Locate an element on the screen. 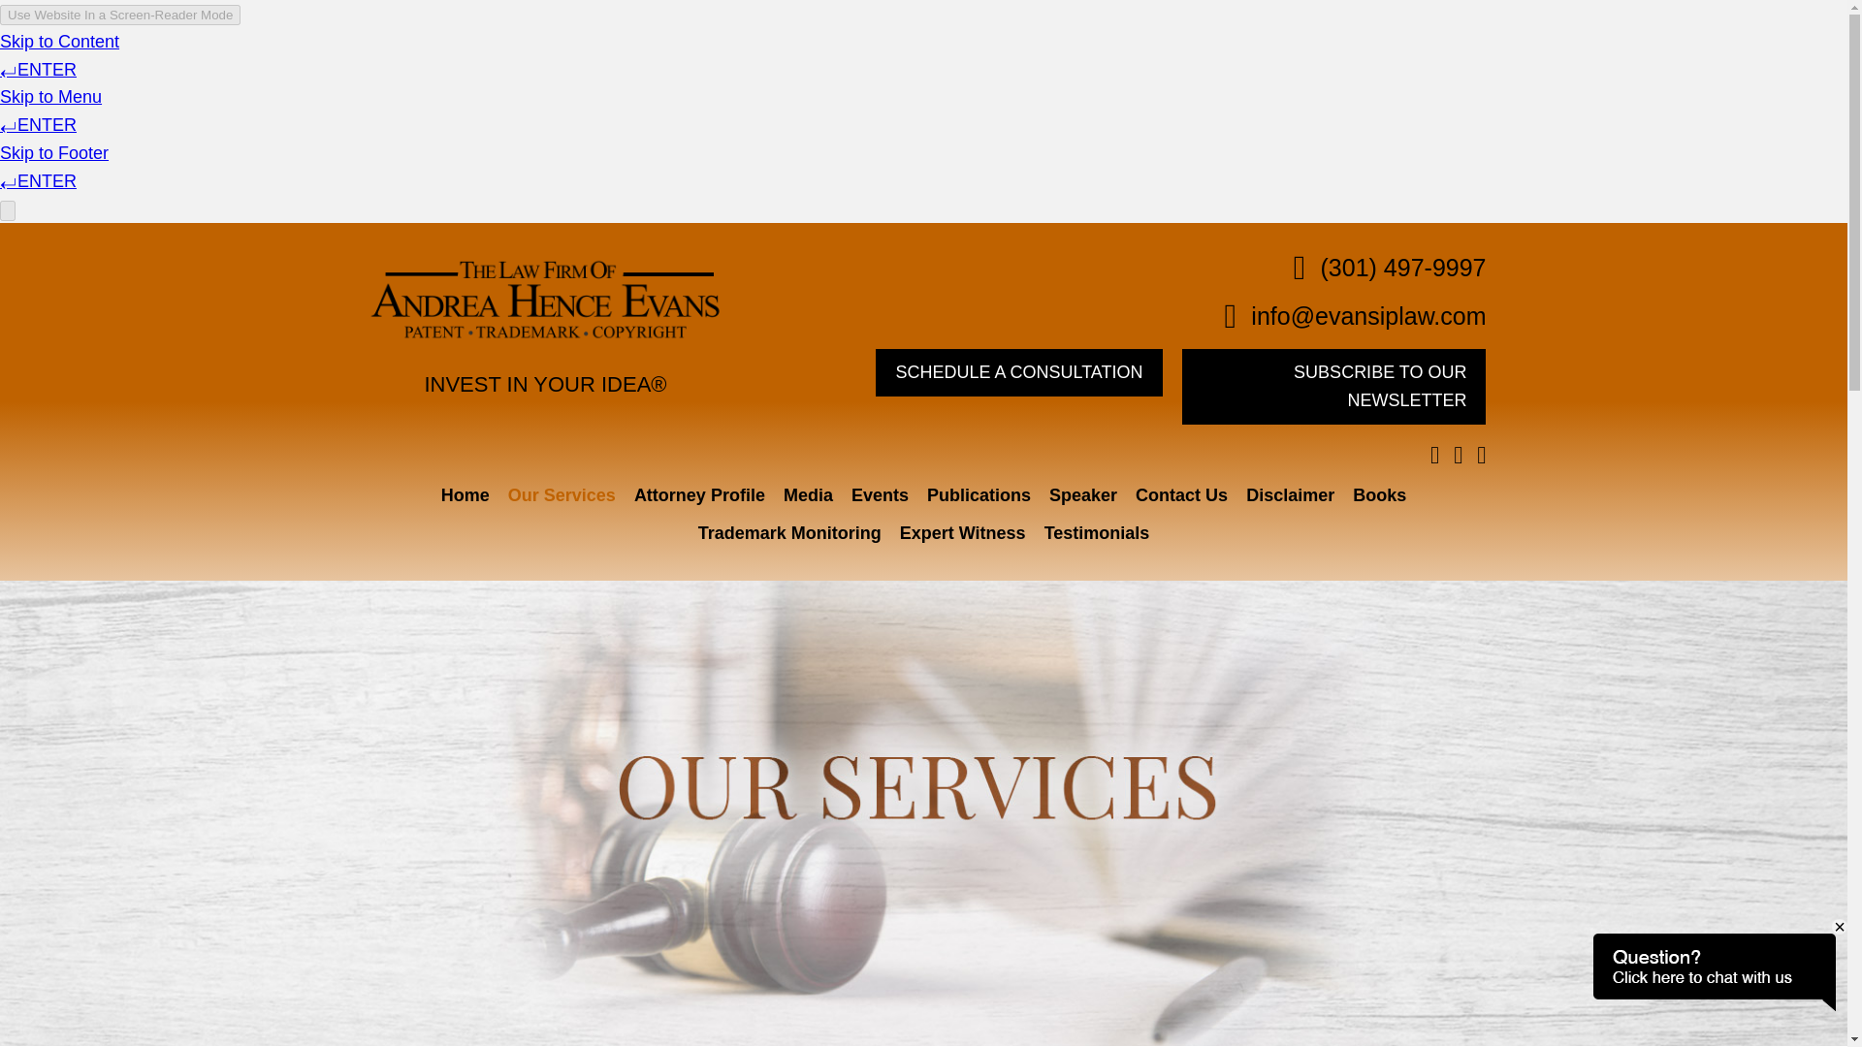  Attorney Profile is located at coordinates (700, 496).